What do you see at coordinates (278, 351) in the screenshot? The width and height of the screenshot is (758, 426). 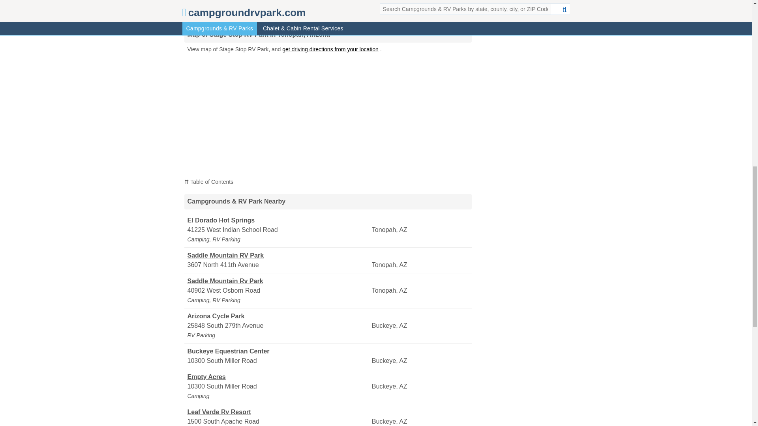 I see `Buckeye Equestrian Center in Buckeye, Arizona` at bounding box center [278, 351].